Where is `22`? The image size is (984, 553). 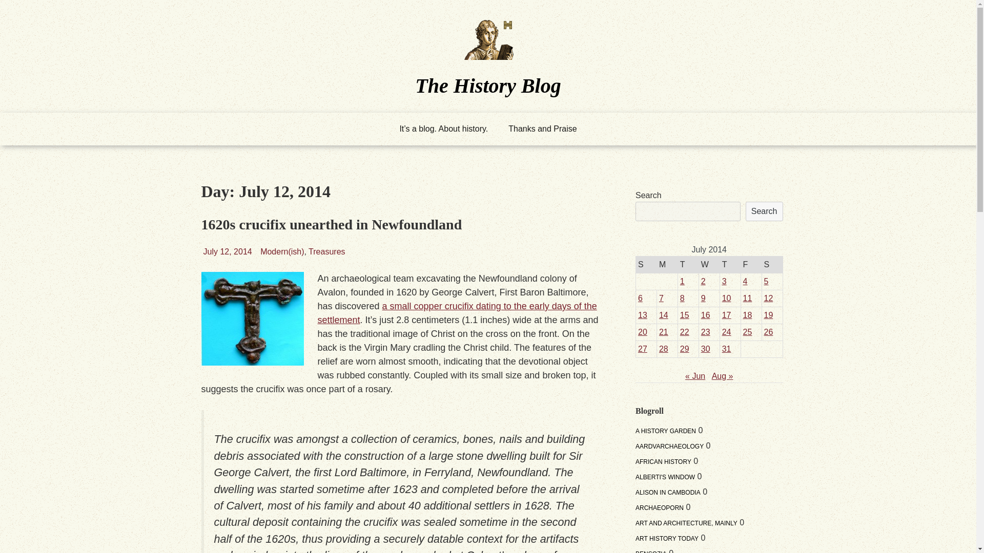
22 is located at coordinates (685, 332).